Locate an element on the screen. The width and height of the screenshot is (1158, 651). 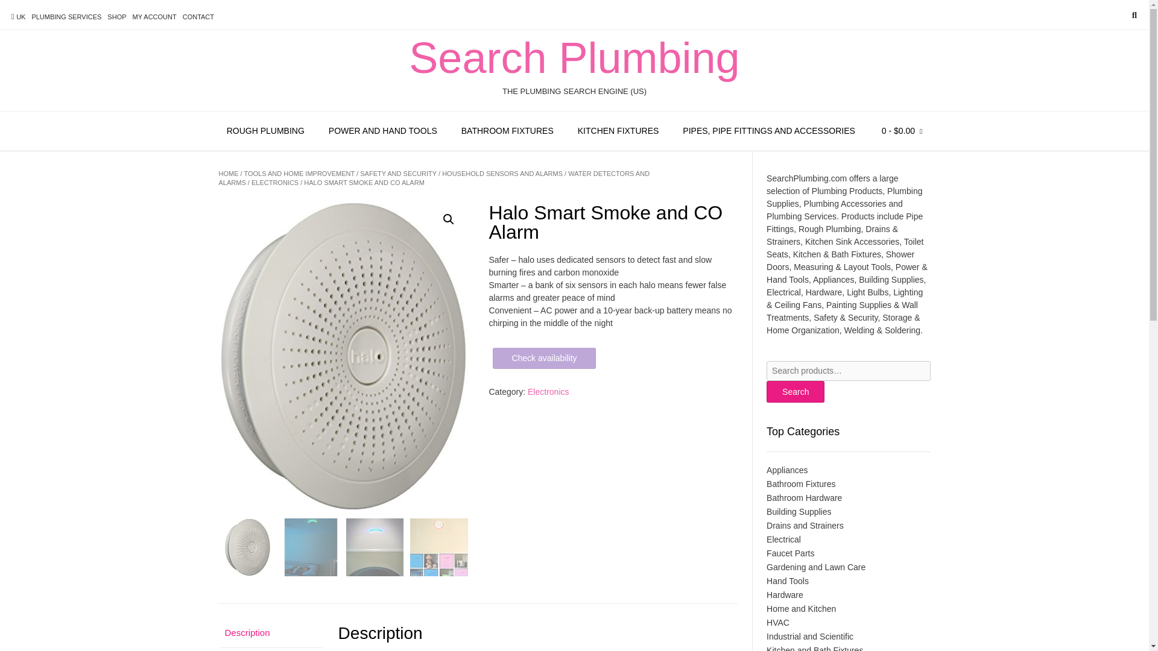
Search is located at coordinates (796, 392).